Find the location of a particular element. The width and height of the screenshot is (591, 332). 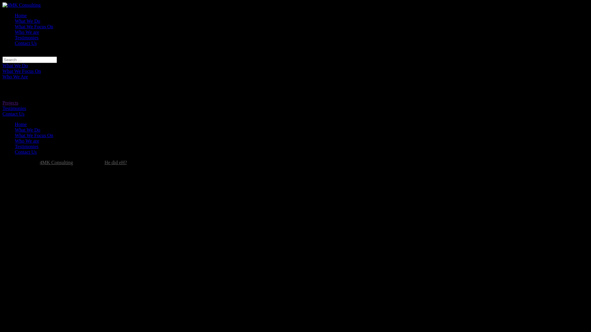

Who We are is located at coordinates (27, 32).